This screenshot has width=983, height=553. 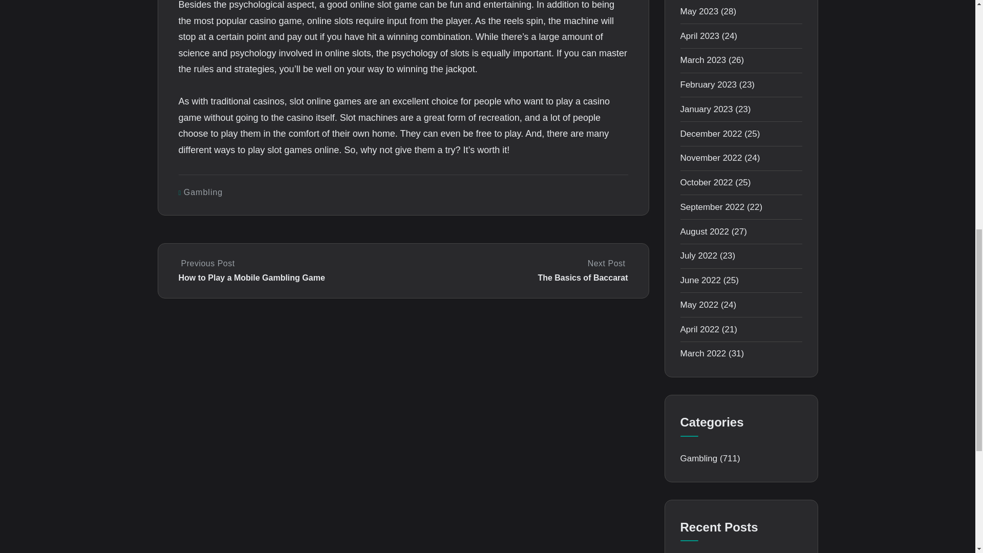 What do you see at coordinates (706, 109) in the screenshot?
I see `January 2023` at bounding box center [706, 109].